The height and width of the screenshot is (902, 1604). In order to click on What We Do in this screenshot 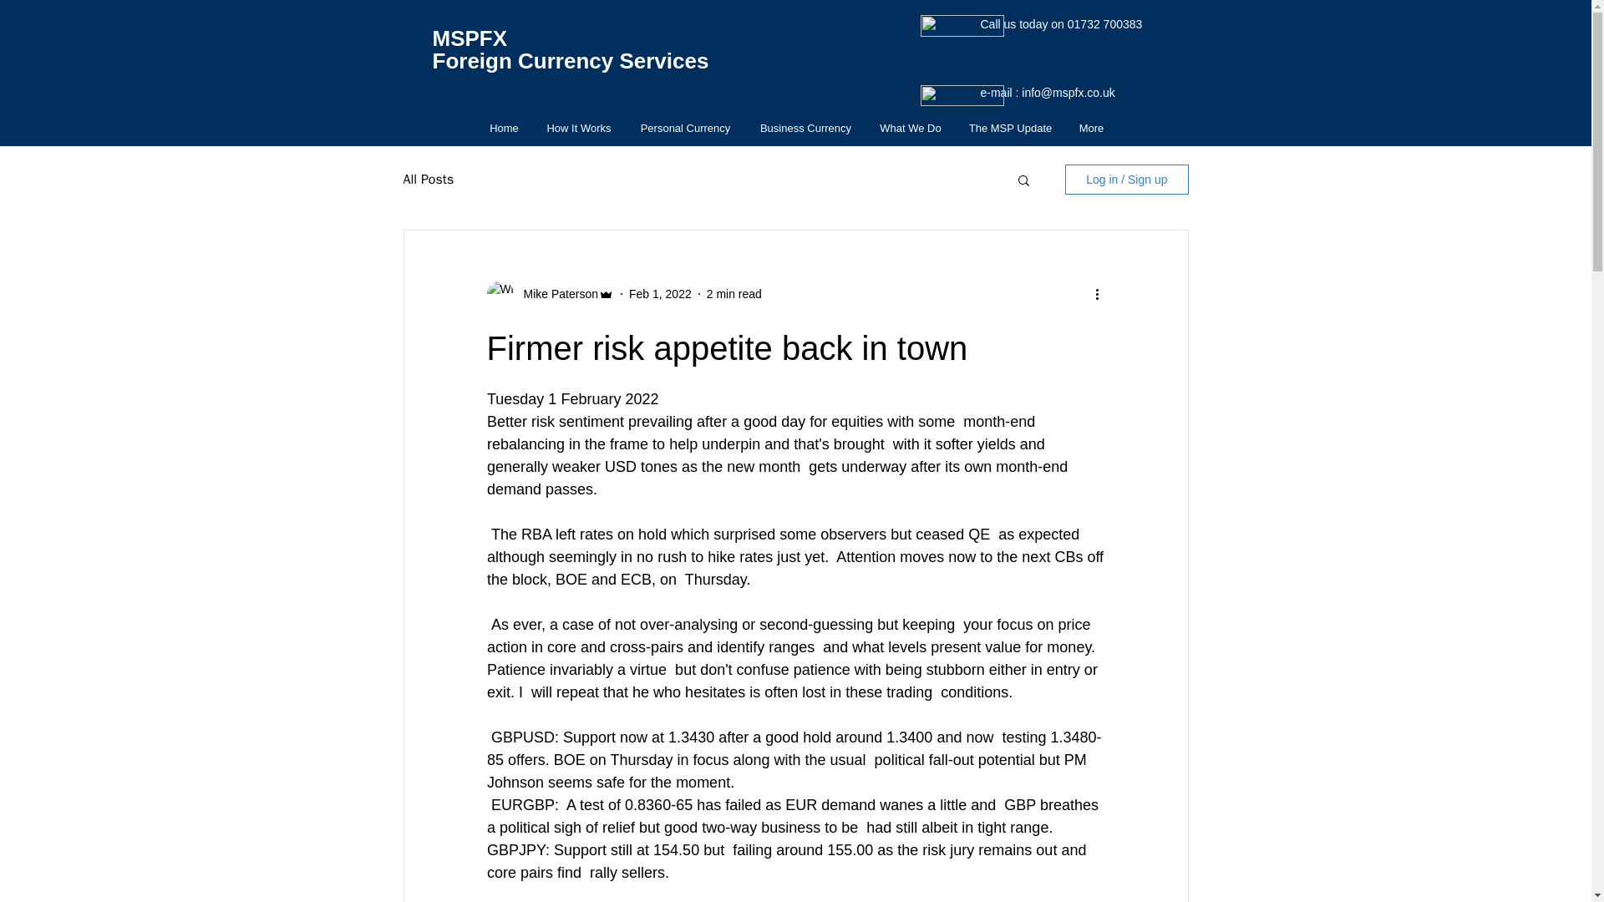, I will do `click(910, 128)`.